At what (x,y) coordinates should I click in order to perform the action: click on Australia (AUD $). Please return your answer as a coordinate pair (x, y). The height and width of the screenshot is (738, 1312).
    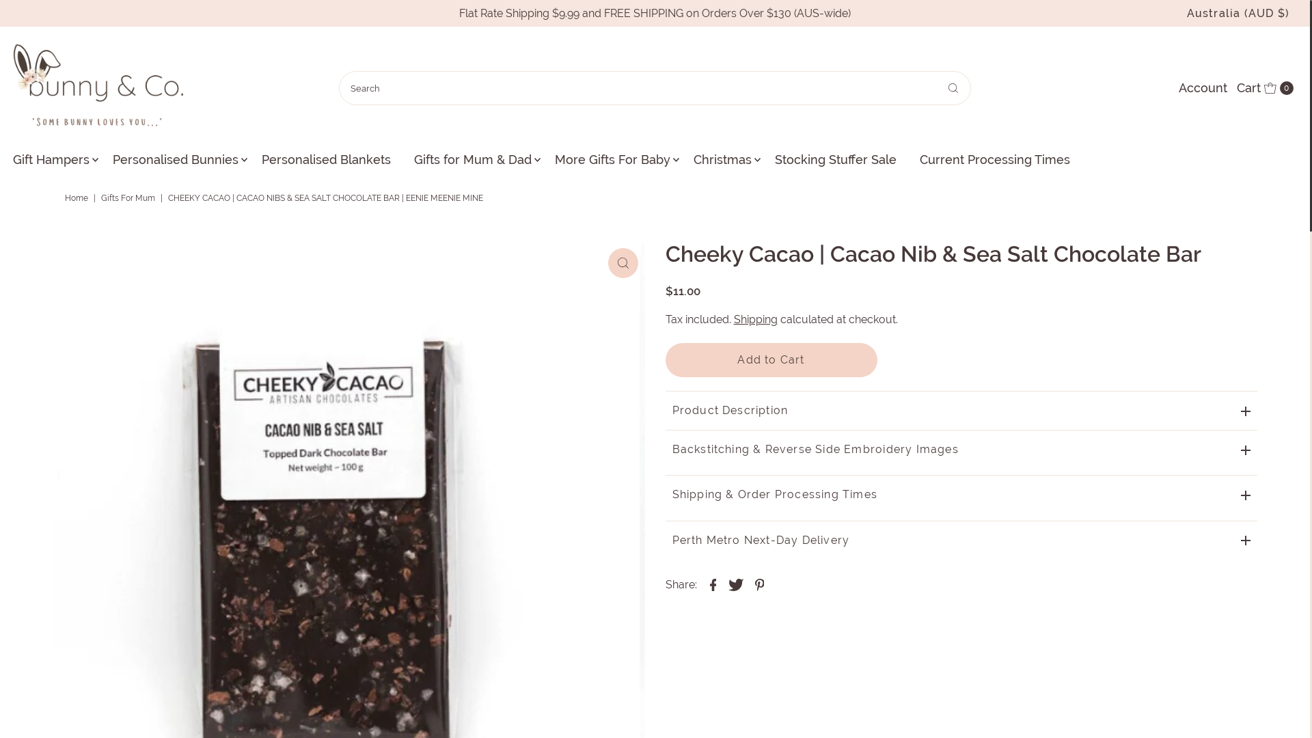
    Looking at the image, I should click on (1238, 14).